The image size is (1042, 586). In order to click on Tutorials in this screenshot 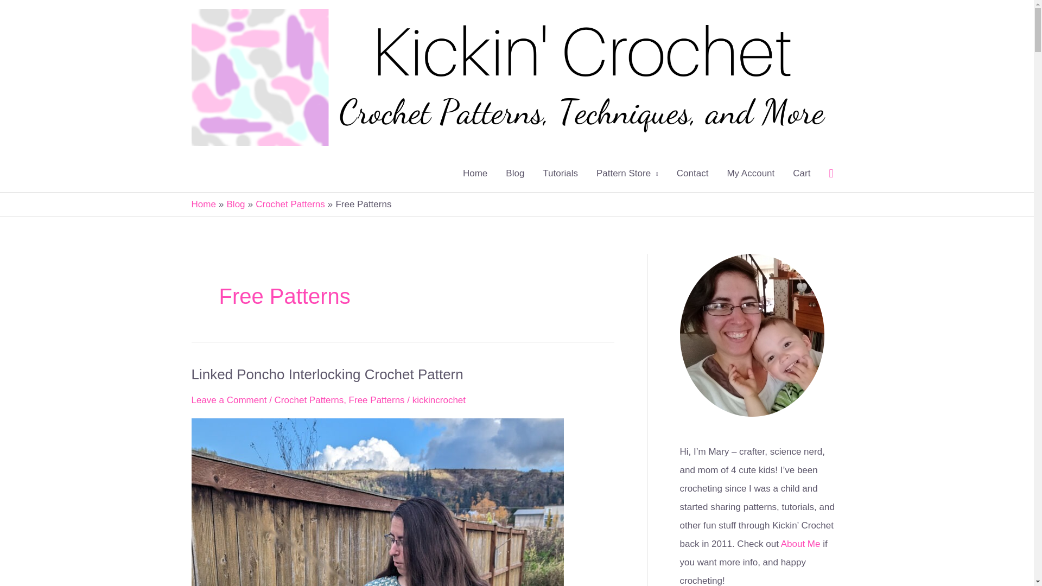, I will do `click(560, 174)`.